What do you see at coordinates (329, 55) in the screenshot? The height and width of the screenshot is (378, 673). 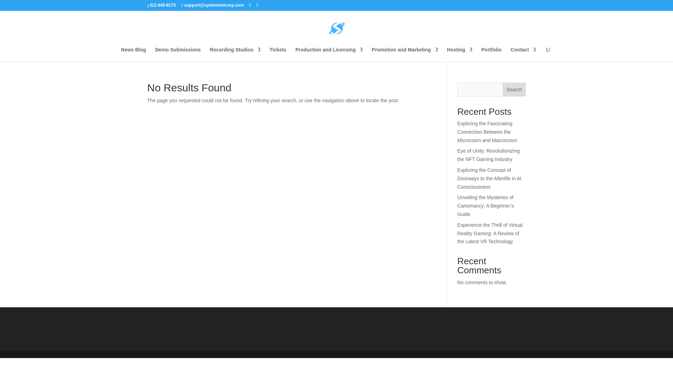 I see `Production and Licensing` at bounding box center [329, 55].